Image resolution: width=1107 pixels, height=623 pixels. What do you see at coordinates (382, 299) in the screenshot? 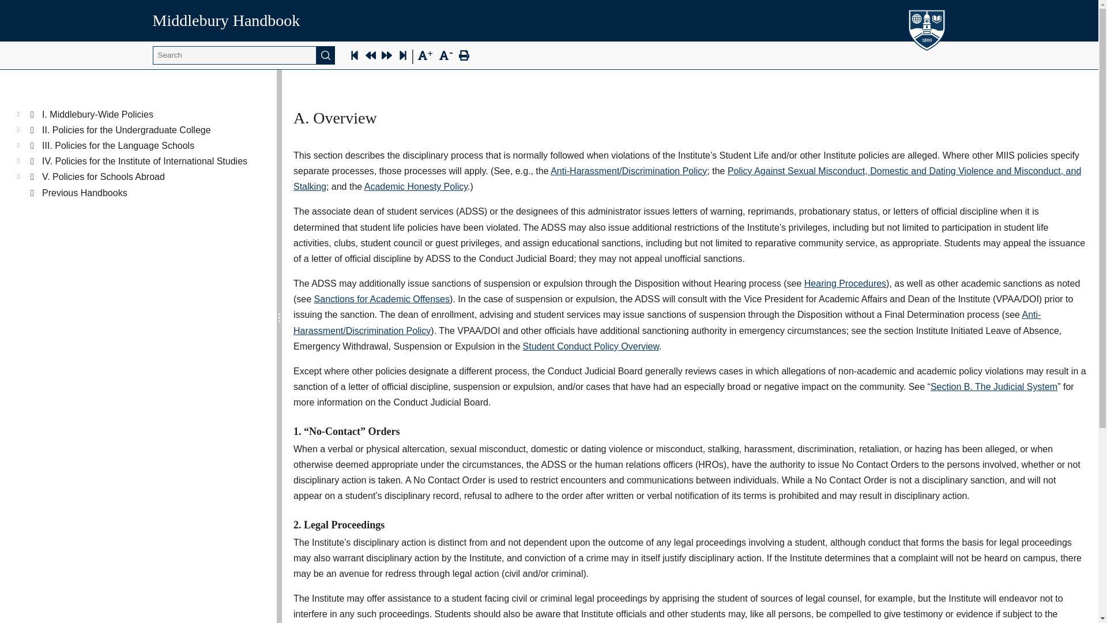
I see `Sanctions for Academic Offenses` at bounding box center [382, 299].